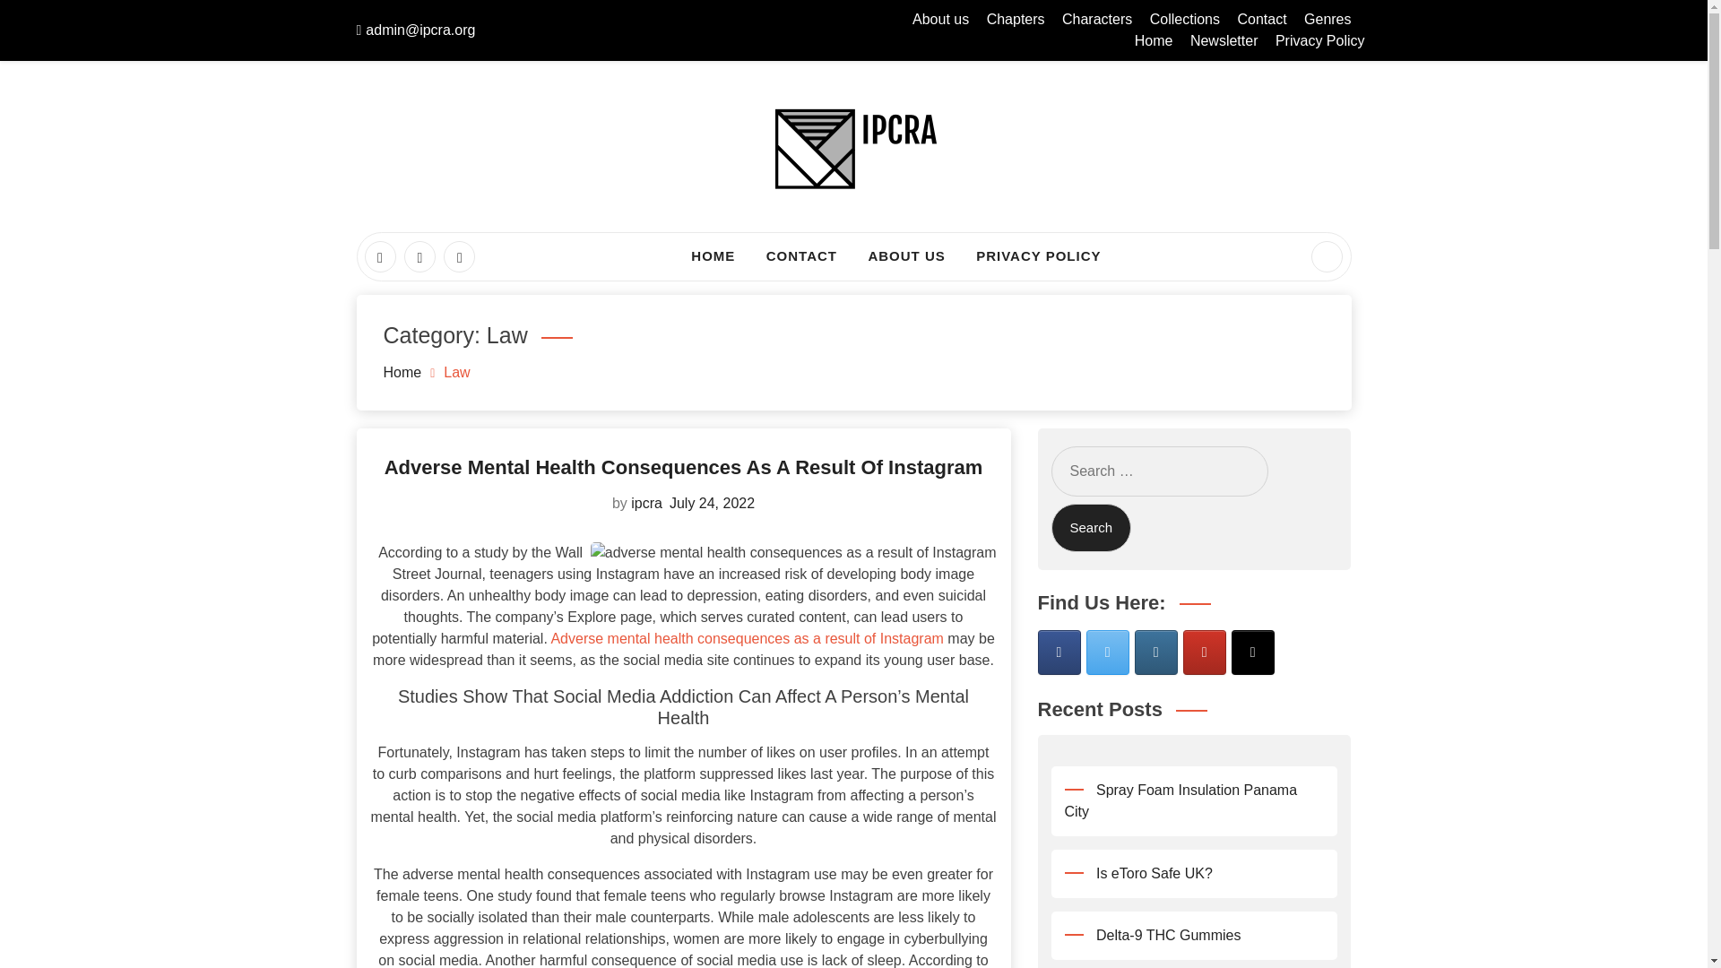  Describe the element at coordinates (1155, 653) in the screenshot. I see `IPCRA on Instagram` at that location.